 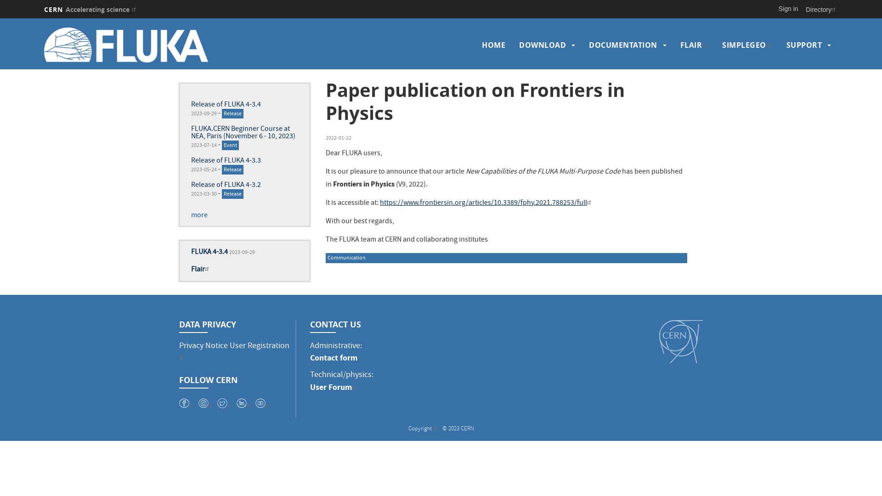 What do you see at coordinates (244, 403) in the screenshot?
I see `M(link is external)` at bounding box center [244, 403].